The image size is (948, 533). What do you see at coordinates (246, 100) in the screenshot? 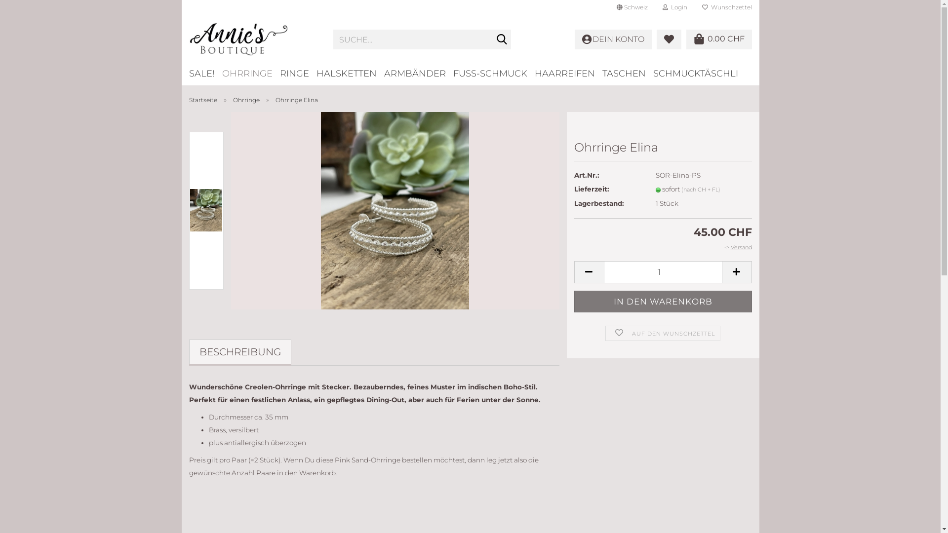
I see `Ohrringe` at bounding box center [246, 100].